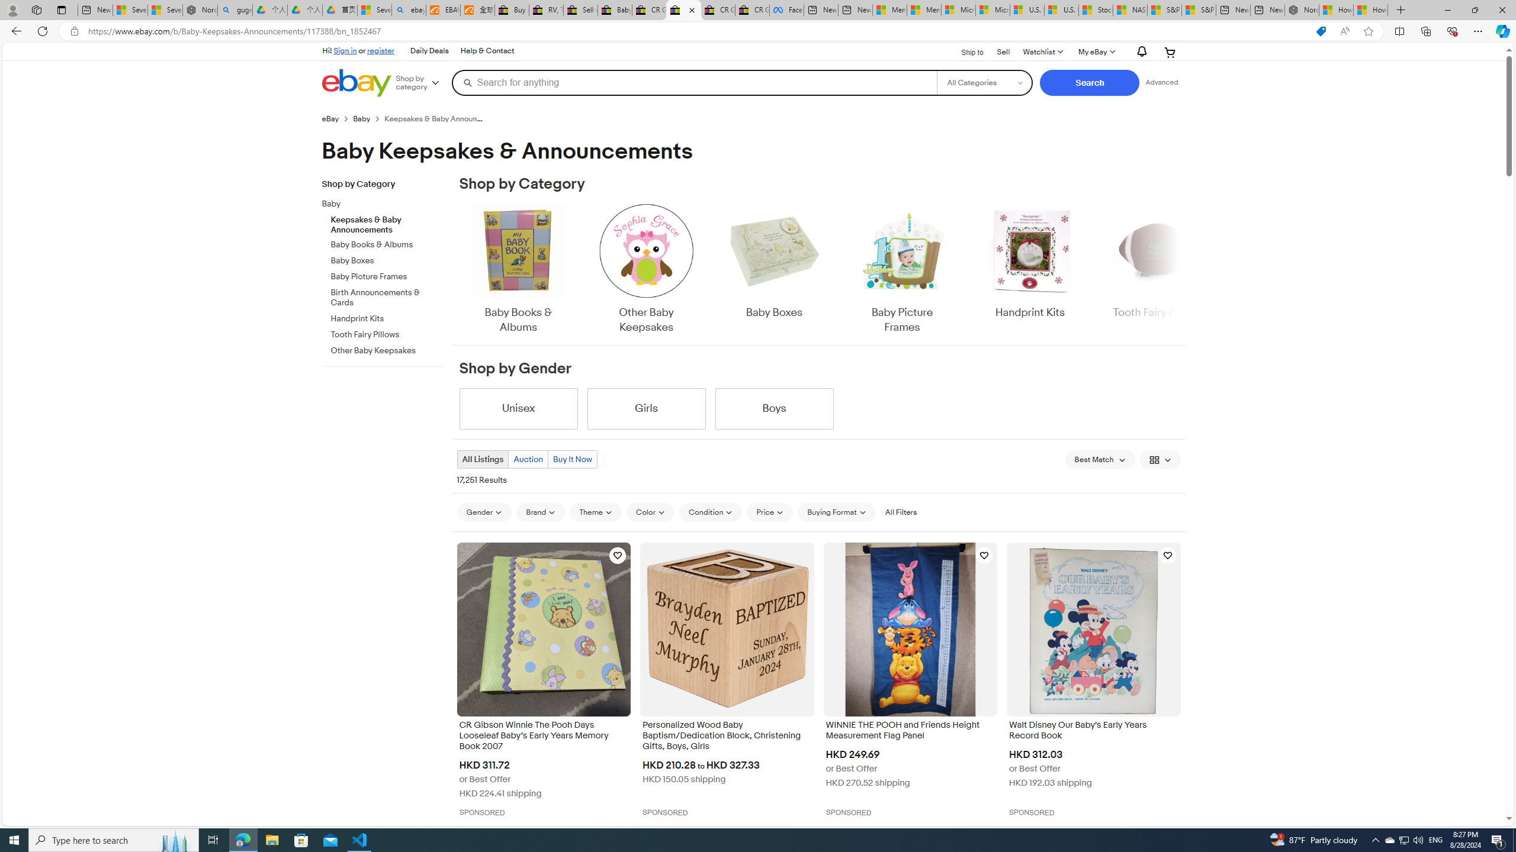 Image resolution: width=1516 pixels, height=852 pixels. Describe the element at coordinates (62, 9) in the screenshot. I see `Tab actions menu` at that location.